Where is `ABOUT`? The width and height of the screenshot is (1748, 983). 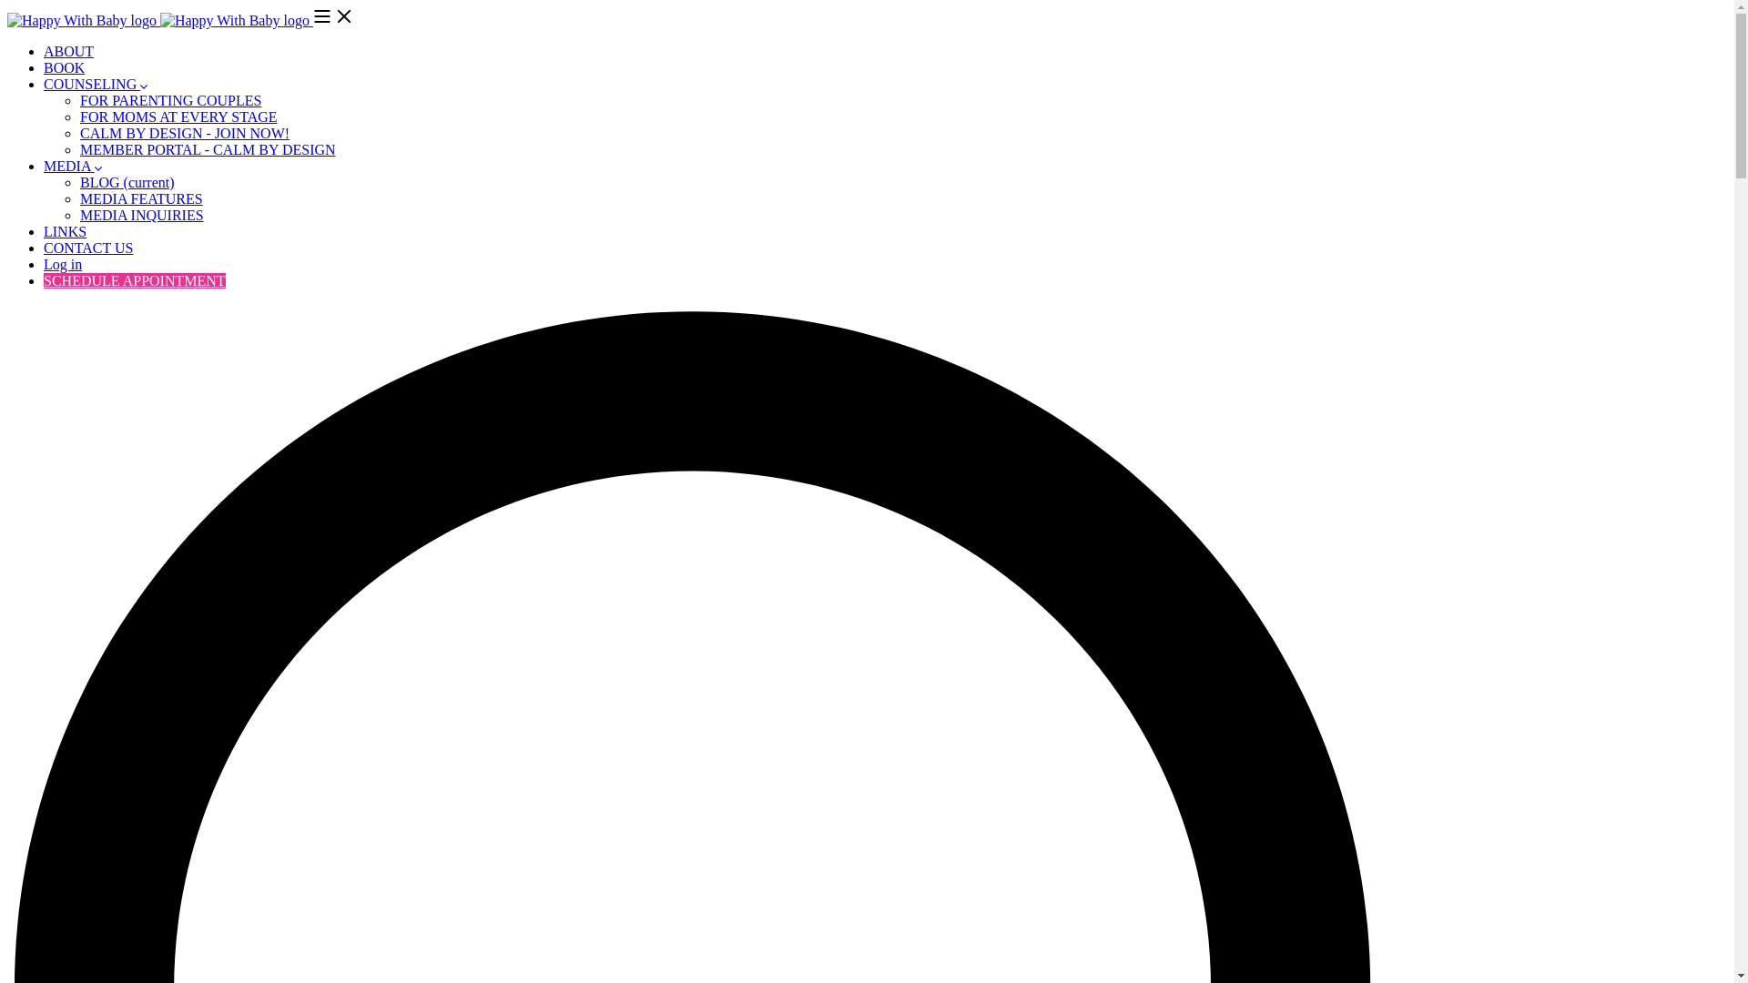 ABOUT is located at coordinates (69, 51).